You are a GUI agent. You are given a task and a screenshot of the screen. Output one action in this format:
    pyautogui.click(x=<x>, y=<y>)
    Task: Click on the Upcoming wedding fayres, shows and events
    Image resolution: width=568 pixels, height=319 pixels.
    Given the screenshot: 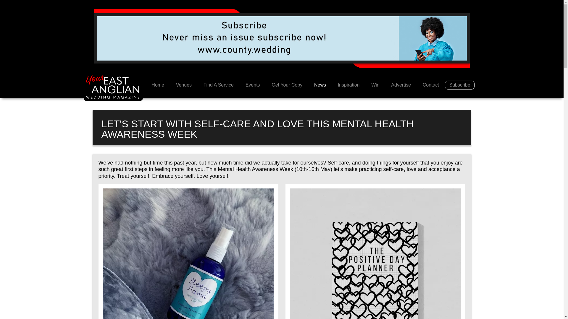 What is the action you would take?
    pyautogui.click(x=253, y=85)
    